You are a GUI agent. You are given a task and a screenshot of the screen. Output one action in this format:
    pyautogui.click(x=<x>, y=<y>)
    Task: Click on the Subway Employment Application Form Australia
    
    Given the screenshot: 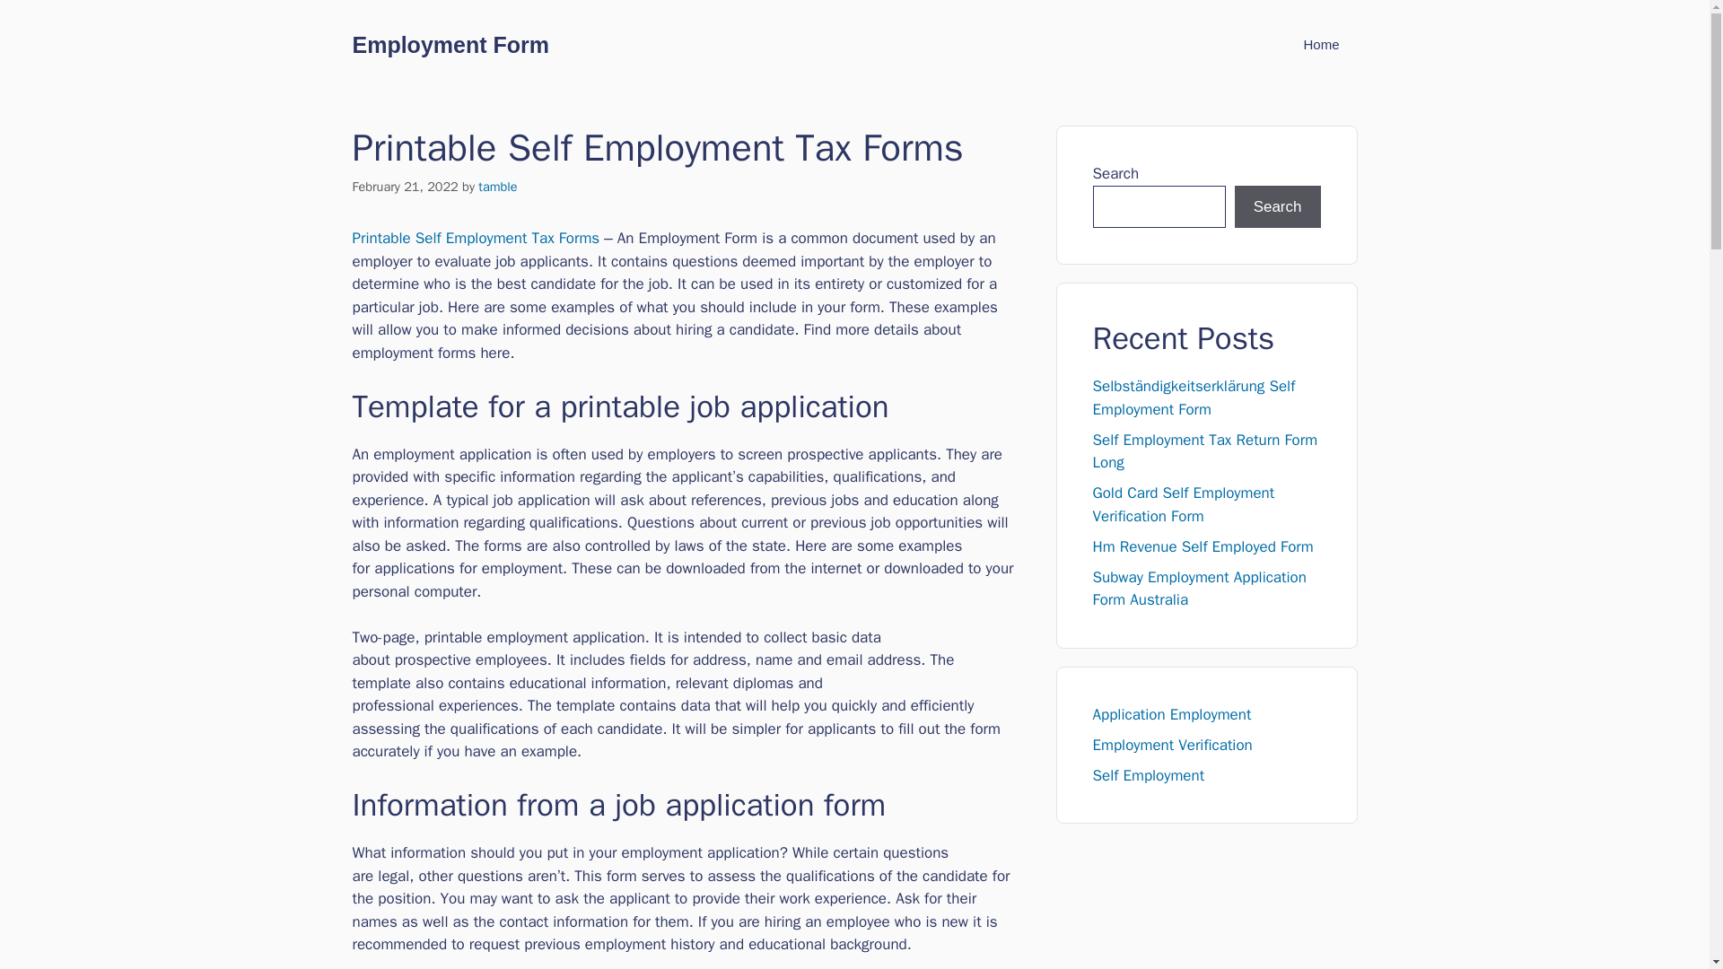 What is the action you would take?
    pyautogui.click(x=1199, y=588)
    